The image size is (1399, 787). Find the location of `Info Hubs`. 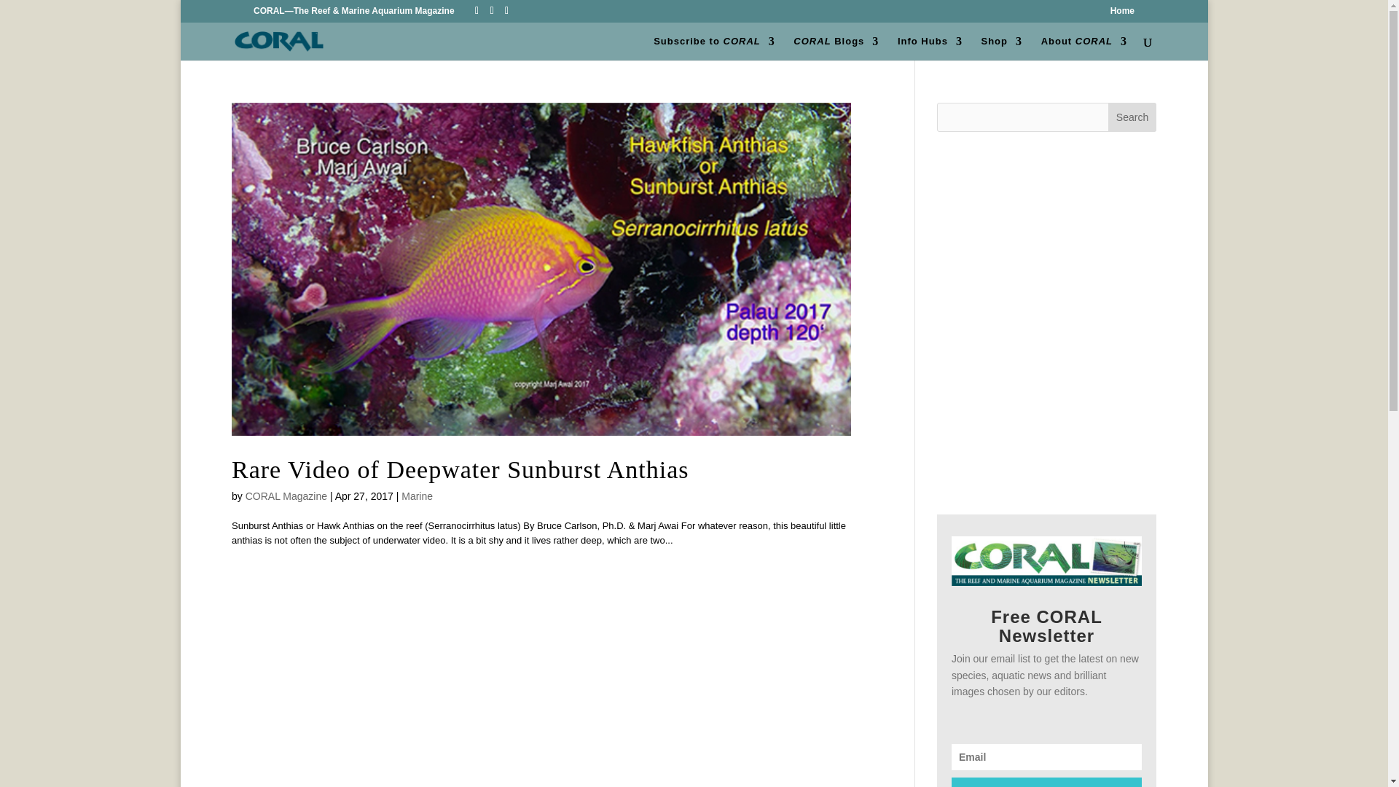

Info Hubs is located at coordinates (930, 48).